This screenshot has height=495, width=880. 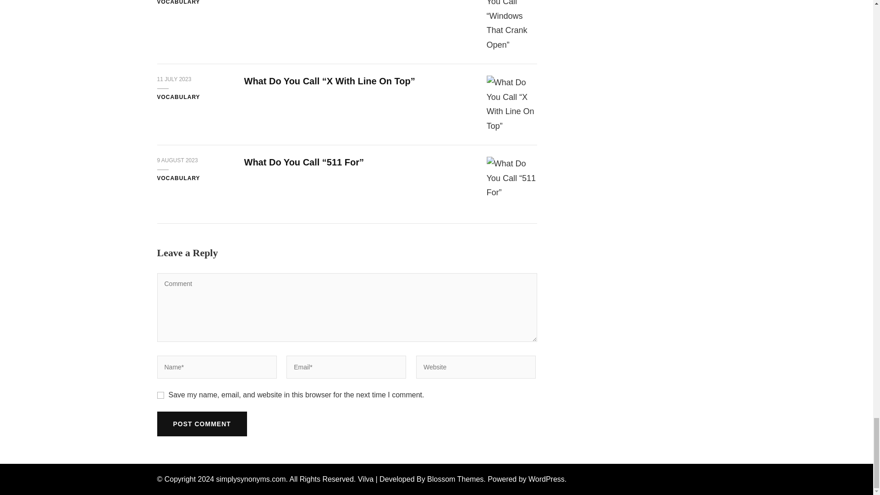 What do you see at coordinates (178, 98) in the screenshot?
I see `VOCABULARY` at bounding box center [178, 98].